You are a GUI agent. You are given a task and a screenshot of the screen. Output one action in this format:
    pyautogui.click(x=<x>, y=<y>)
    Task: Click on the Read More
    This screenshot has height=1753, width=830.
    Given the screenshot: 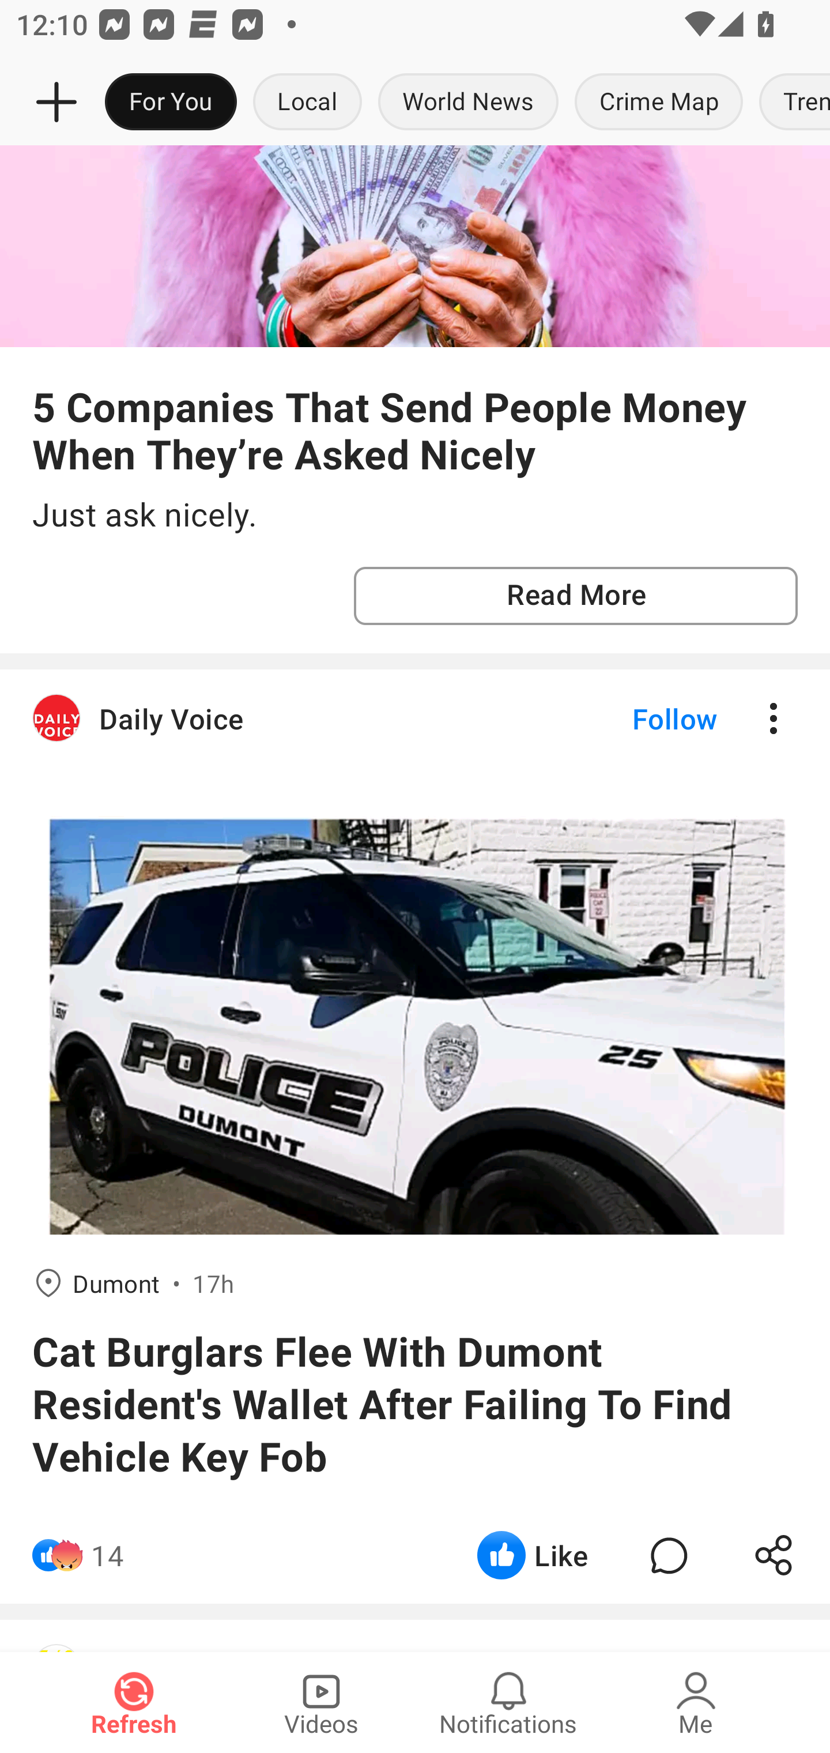 What is the action you would take?
    pyautogui.click(x=575, y=596)
    